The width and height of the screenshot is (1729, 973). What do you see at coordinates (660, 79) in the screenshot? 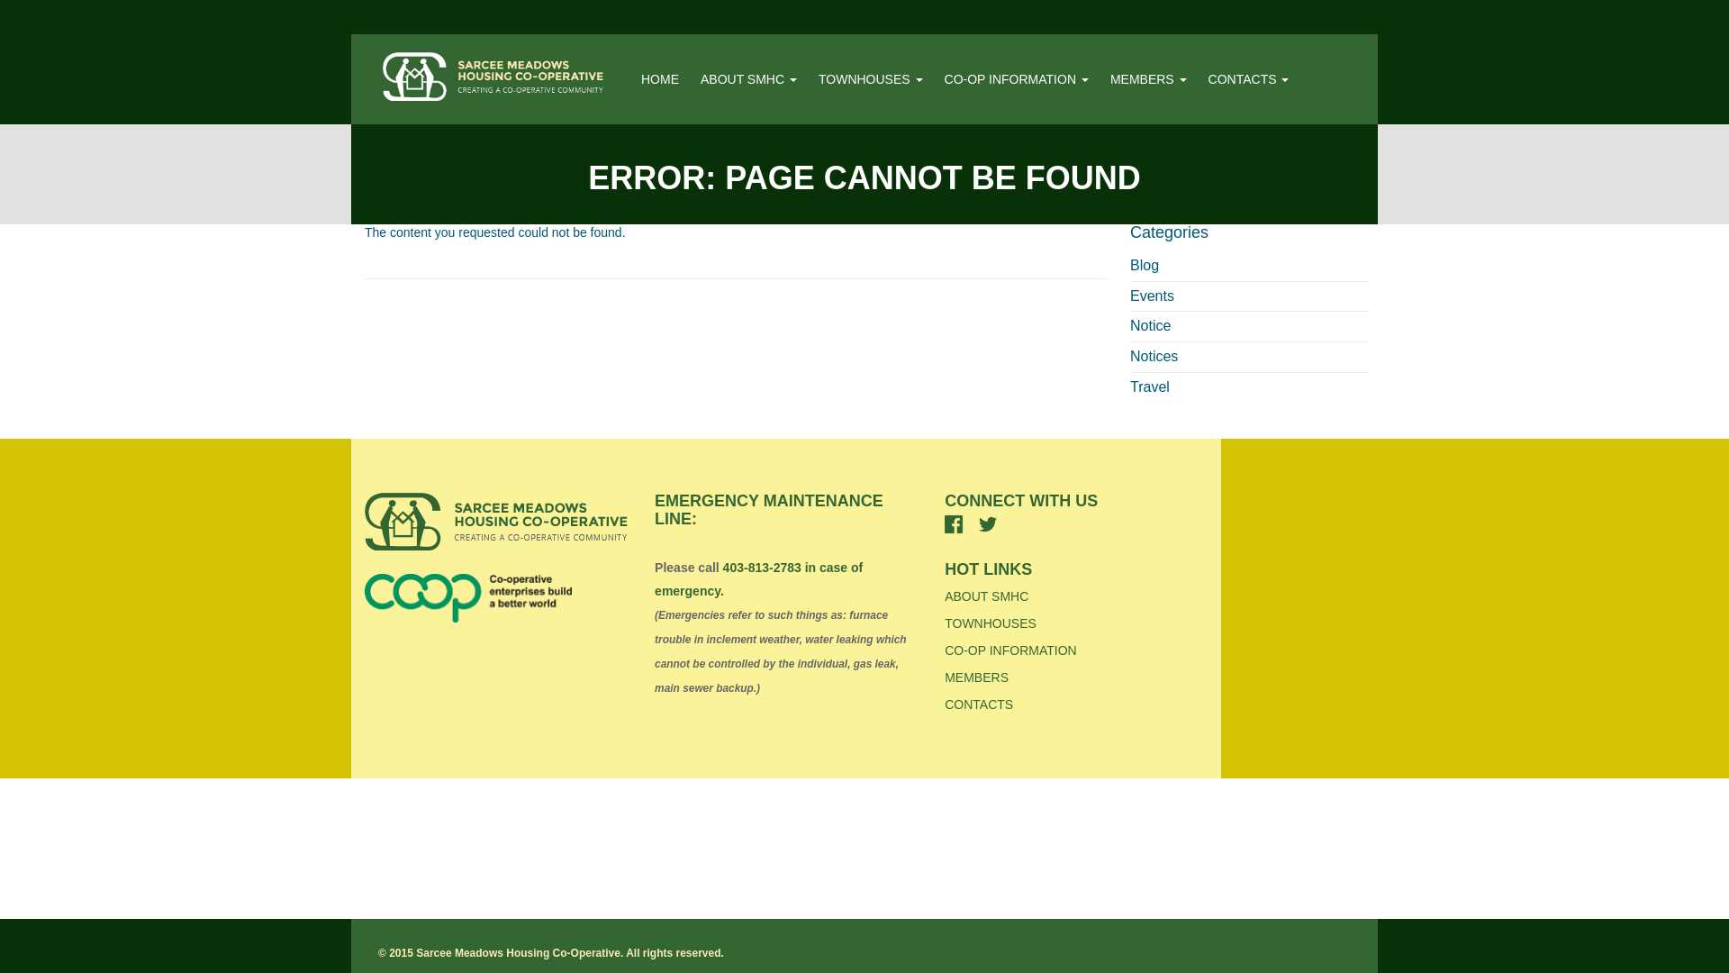
I see `Home` at bounding box center [660, 79].